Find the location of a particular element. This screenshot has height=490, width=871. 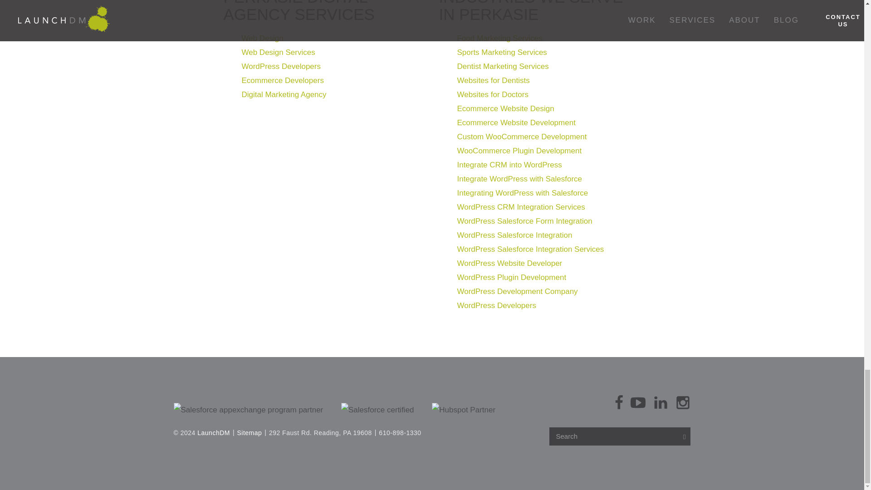

Integrate WordPress with Salesforce is located at coordinates (519, 179).